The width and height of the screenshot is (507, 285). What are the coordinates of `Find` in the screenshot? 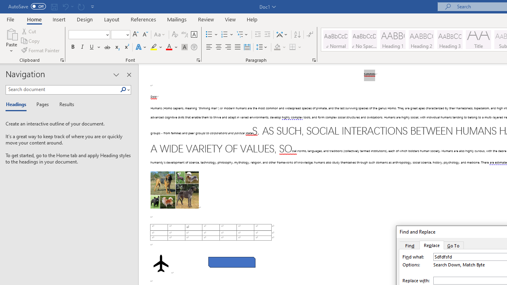 It's located at (410, 245).